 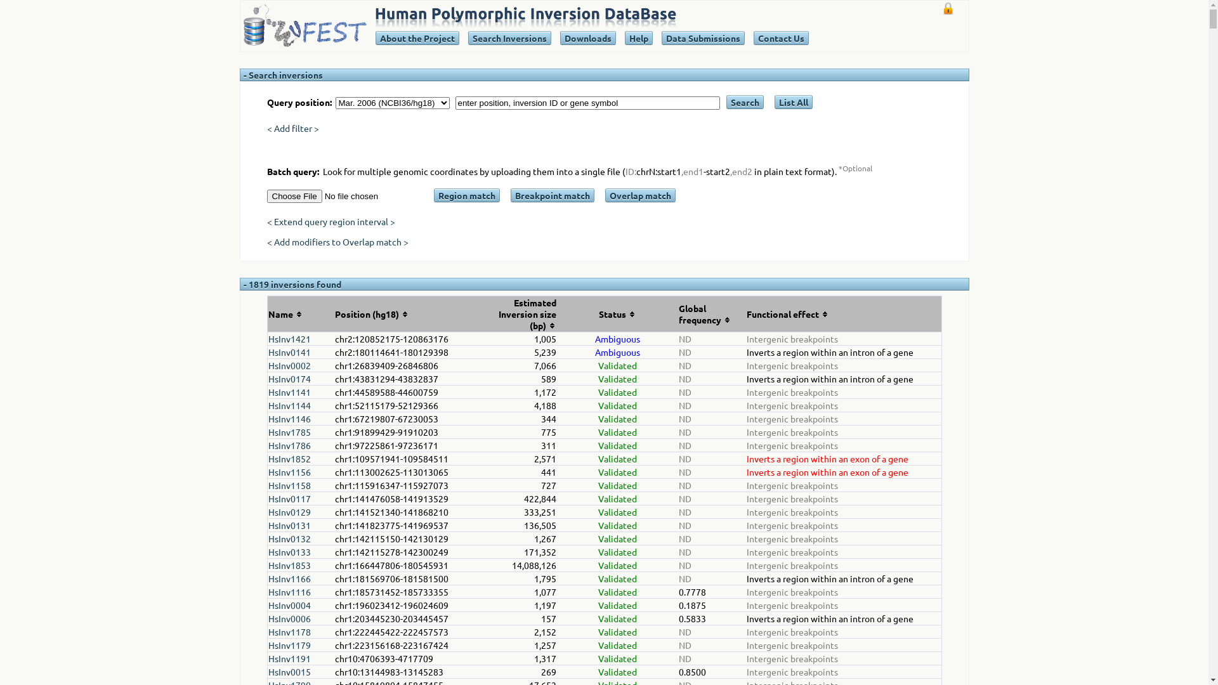 What do you see at coordinates (289, 392) in the screenshot?
I see `HsInv1141` at bounding box center [289, 392].